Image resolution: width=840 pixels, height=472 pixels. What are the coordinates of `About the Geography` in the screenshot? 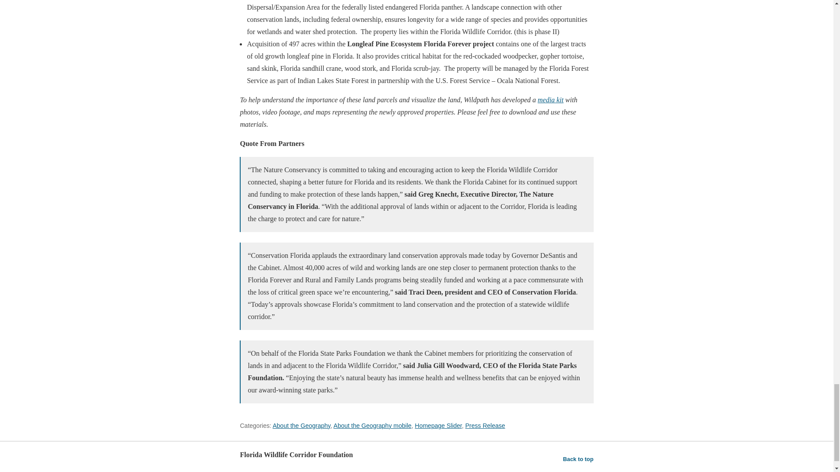 It's located at (301, 425).